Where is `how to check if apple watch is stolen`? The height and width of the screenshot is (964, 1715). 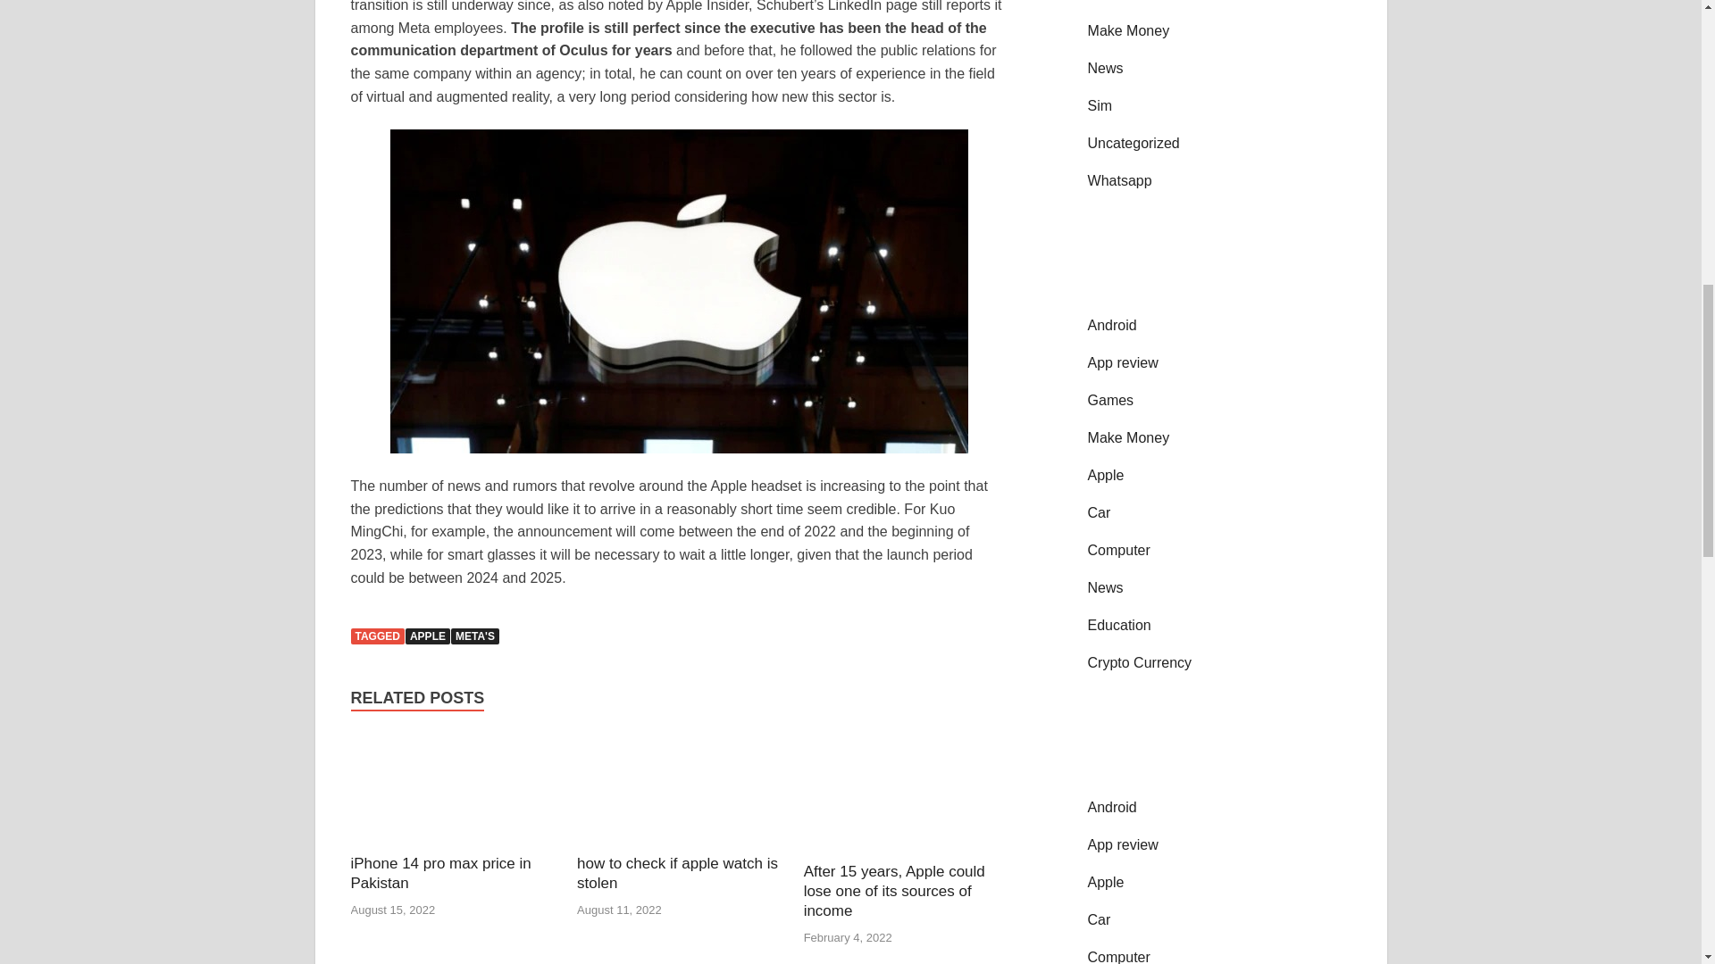 how to check if apple watch is stolen is located at coordinates (677, 873).